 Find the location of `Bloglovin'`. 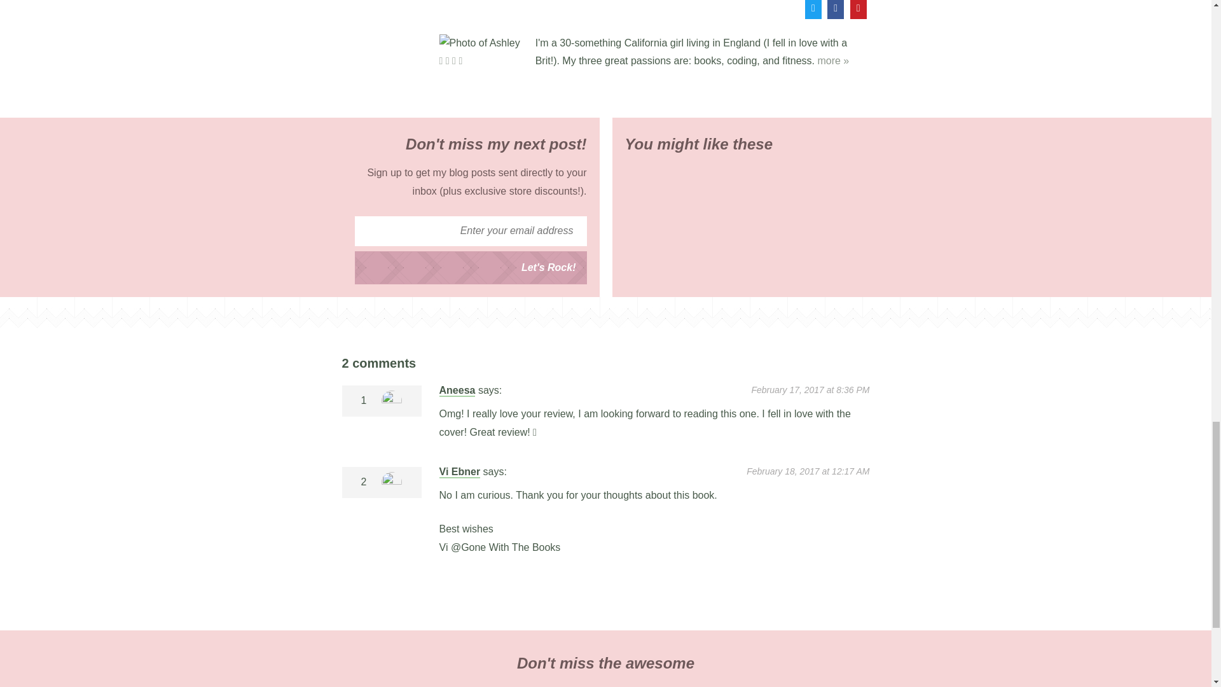

Bloglovin' is located at coordinates (453, 60).